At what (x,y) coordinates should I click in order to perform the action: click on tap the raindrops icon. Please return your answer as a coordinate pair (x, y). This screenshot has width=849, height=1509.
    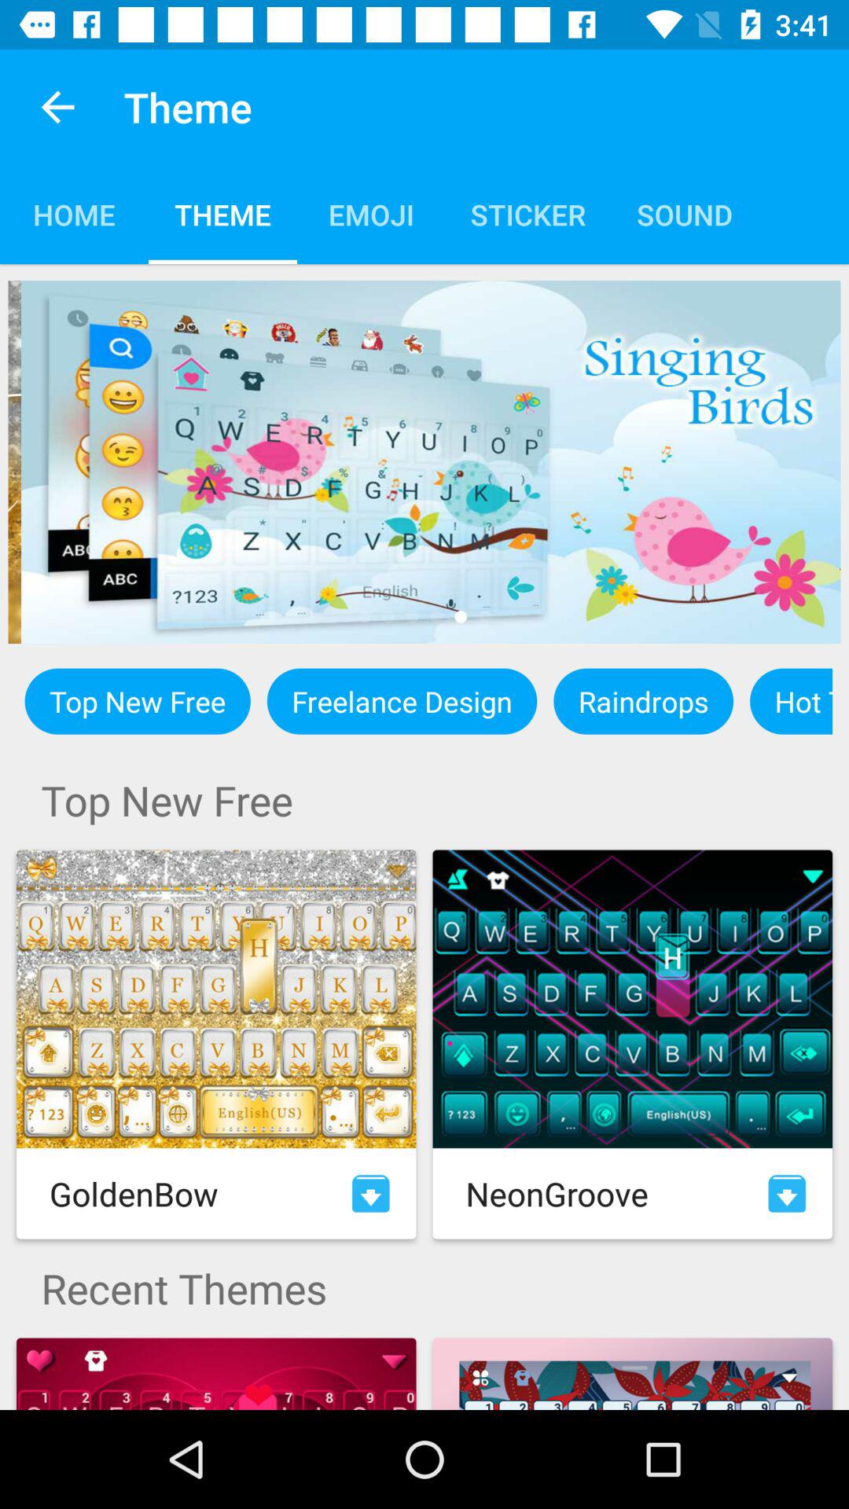
    Looking at the image, I should click on (643, 701).